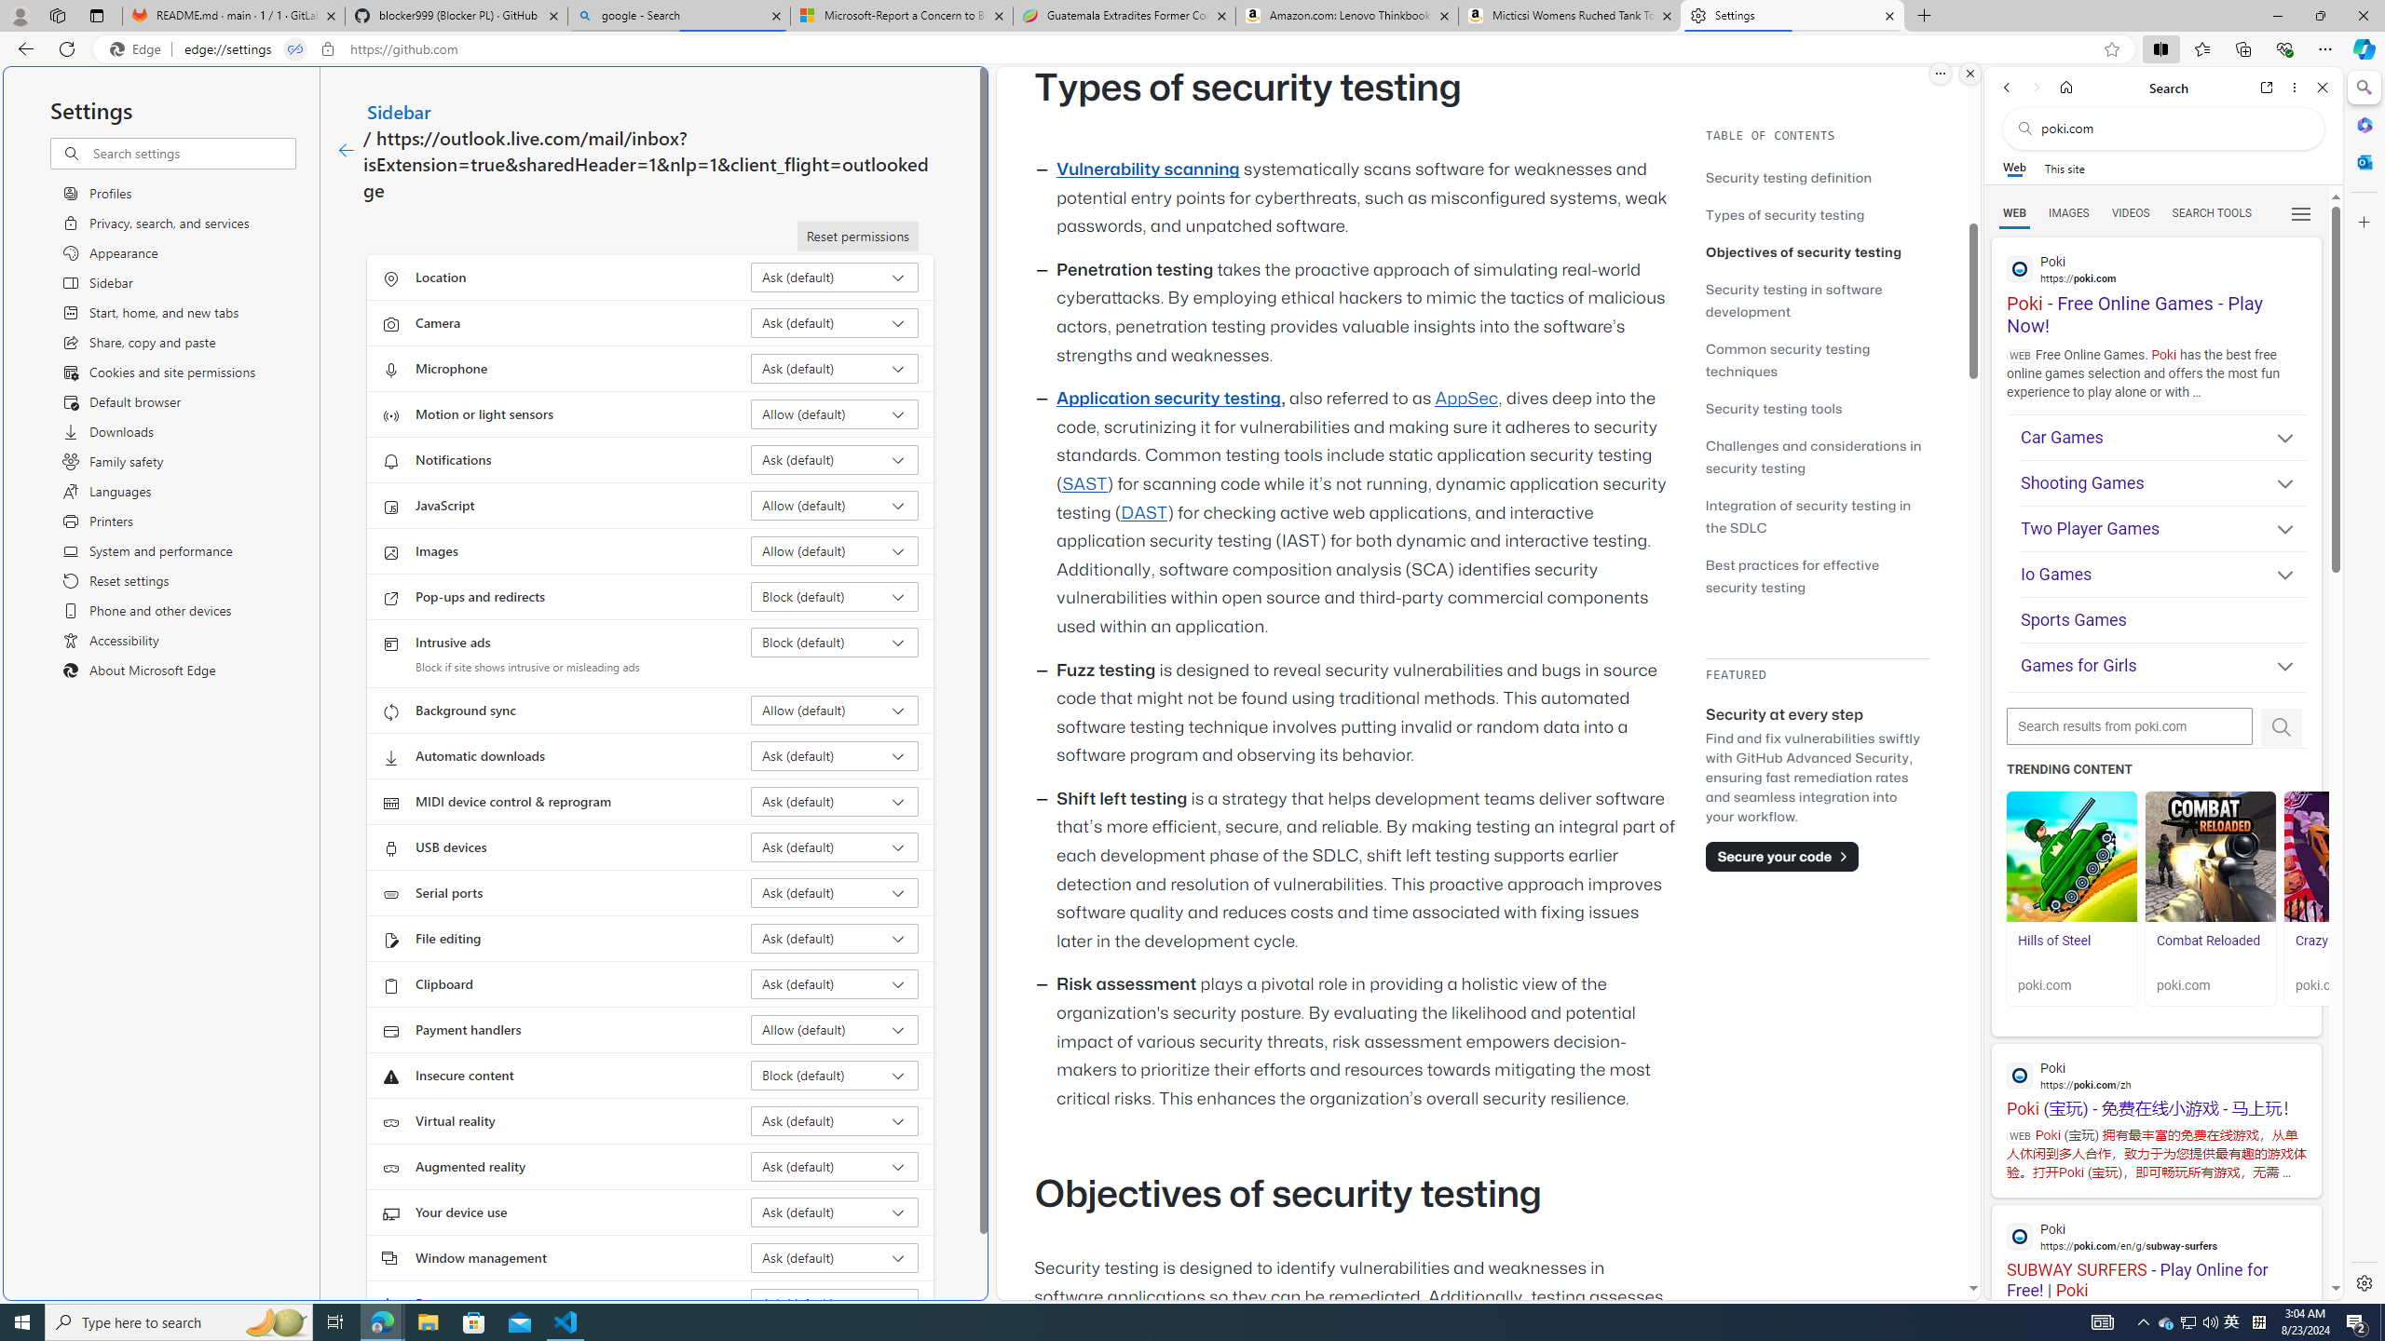 The width and height of the screenshot is (2385, 1341). What do you see at coordinates (835, 1166) in the screenshot?
I see `Augmented reality Ask (default)` at bounding box center [835, 1166].